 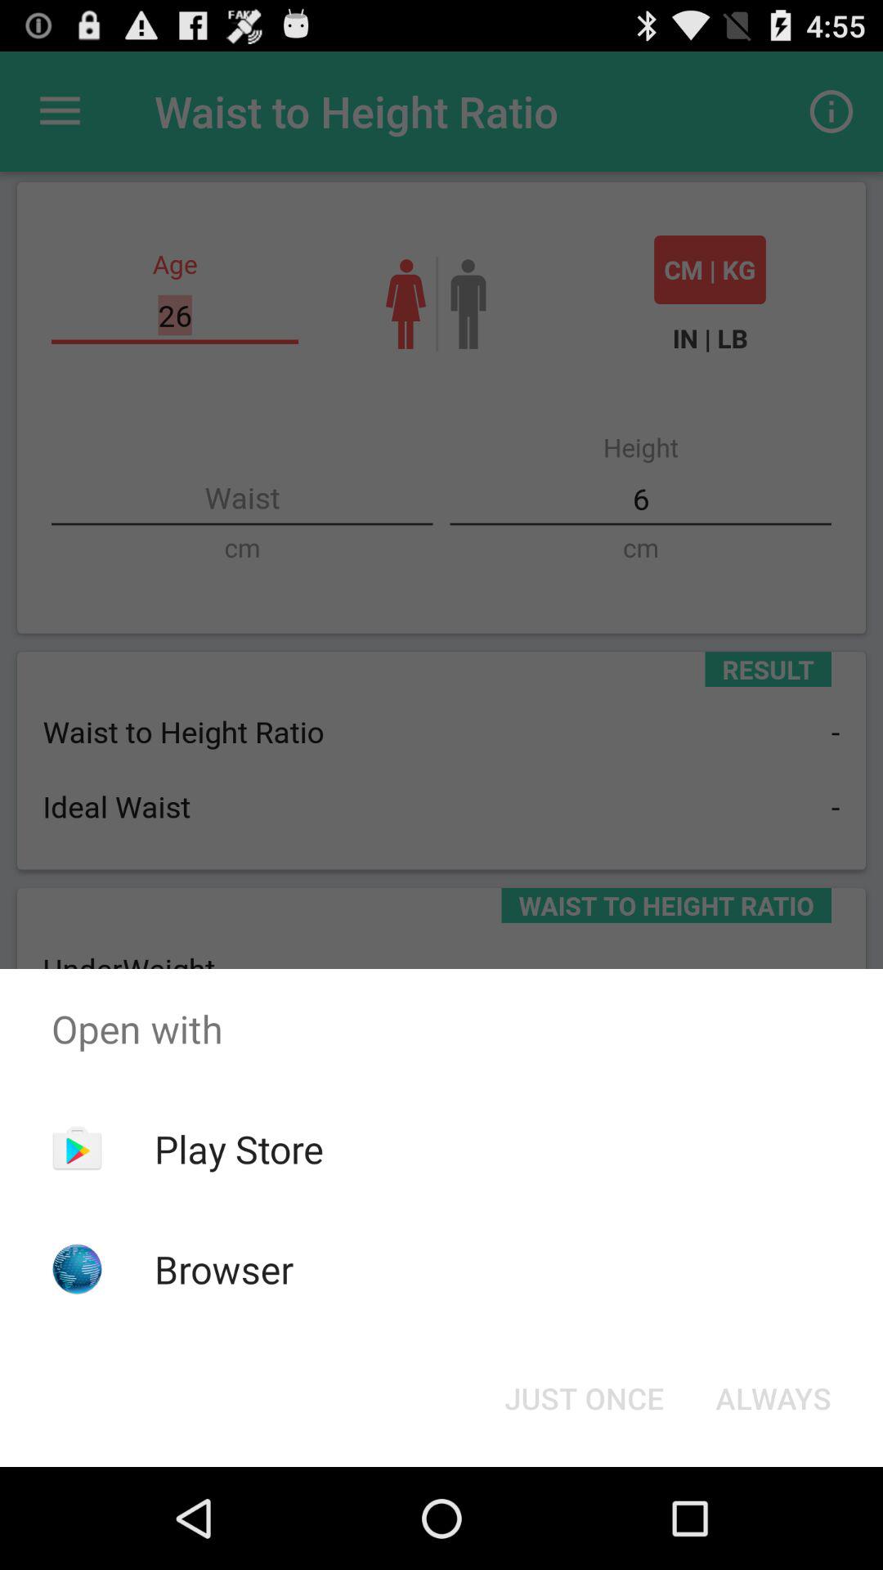 I want to click on choose app above the browser icon, so click(x=239, y=1149).